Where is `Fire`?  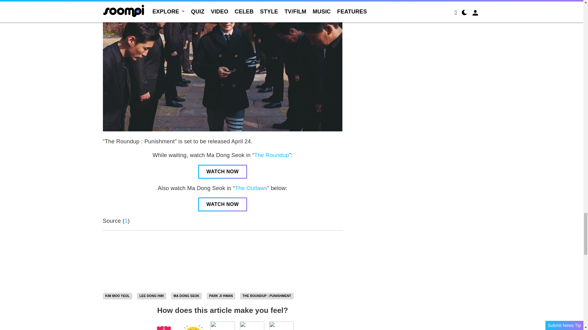 Fire is located at coordinates (222, 326).